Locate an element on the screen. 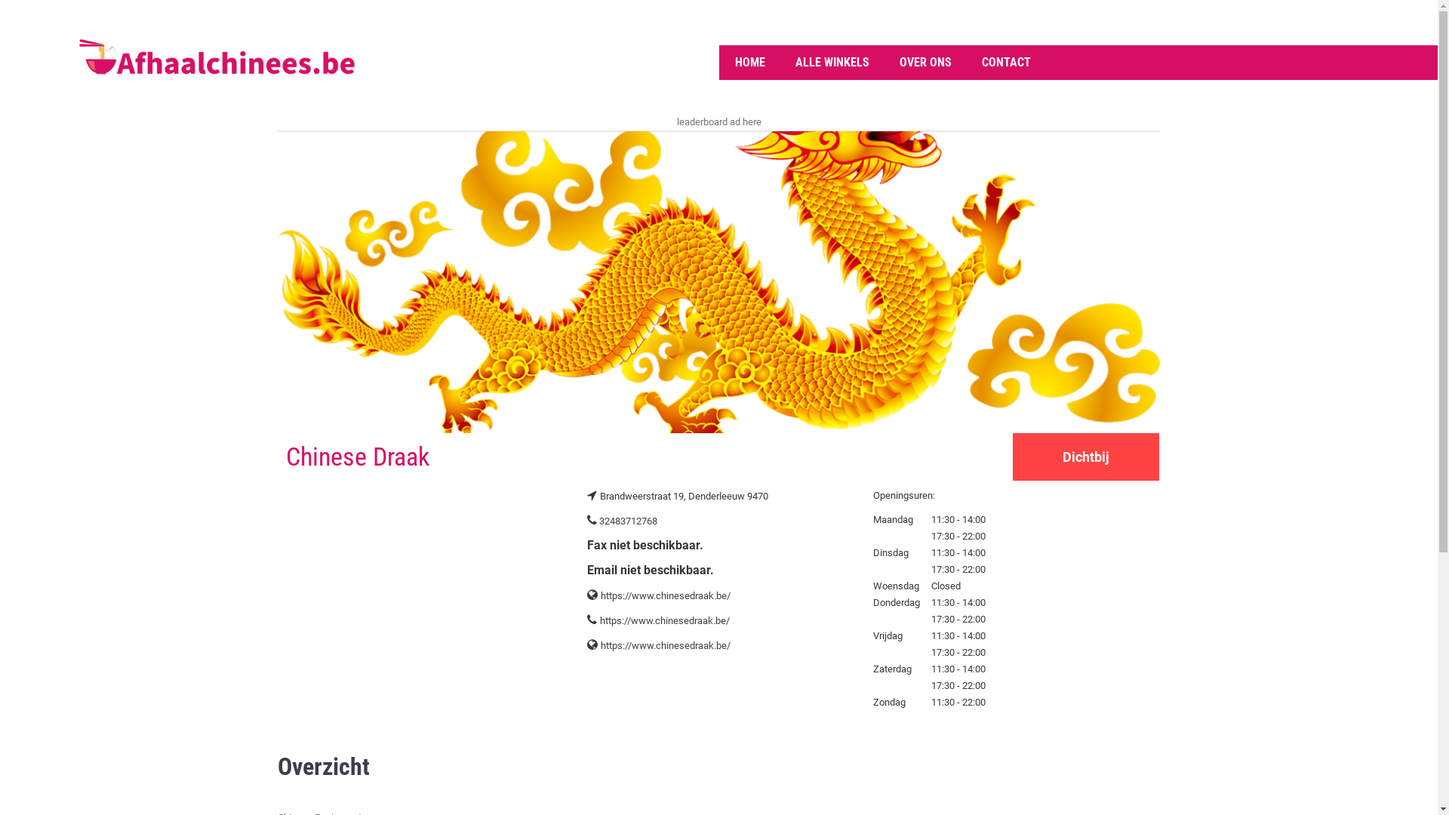  ALLE WINKELS is located at coordinates (832, 63).